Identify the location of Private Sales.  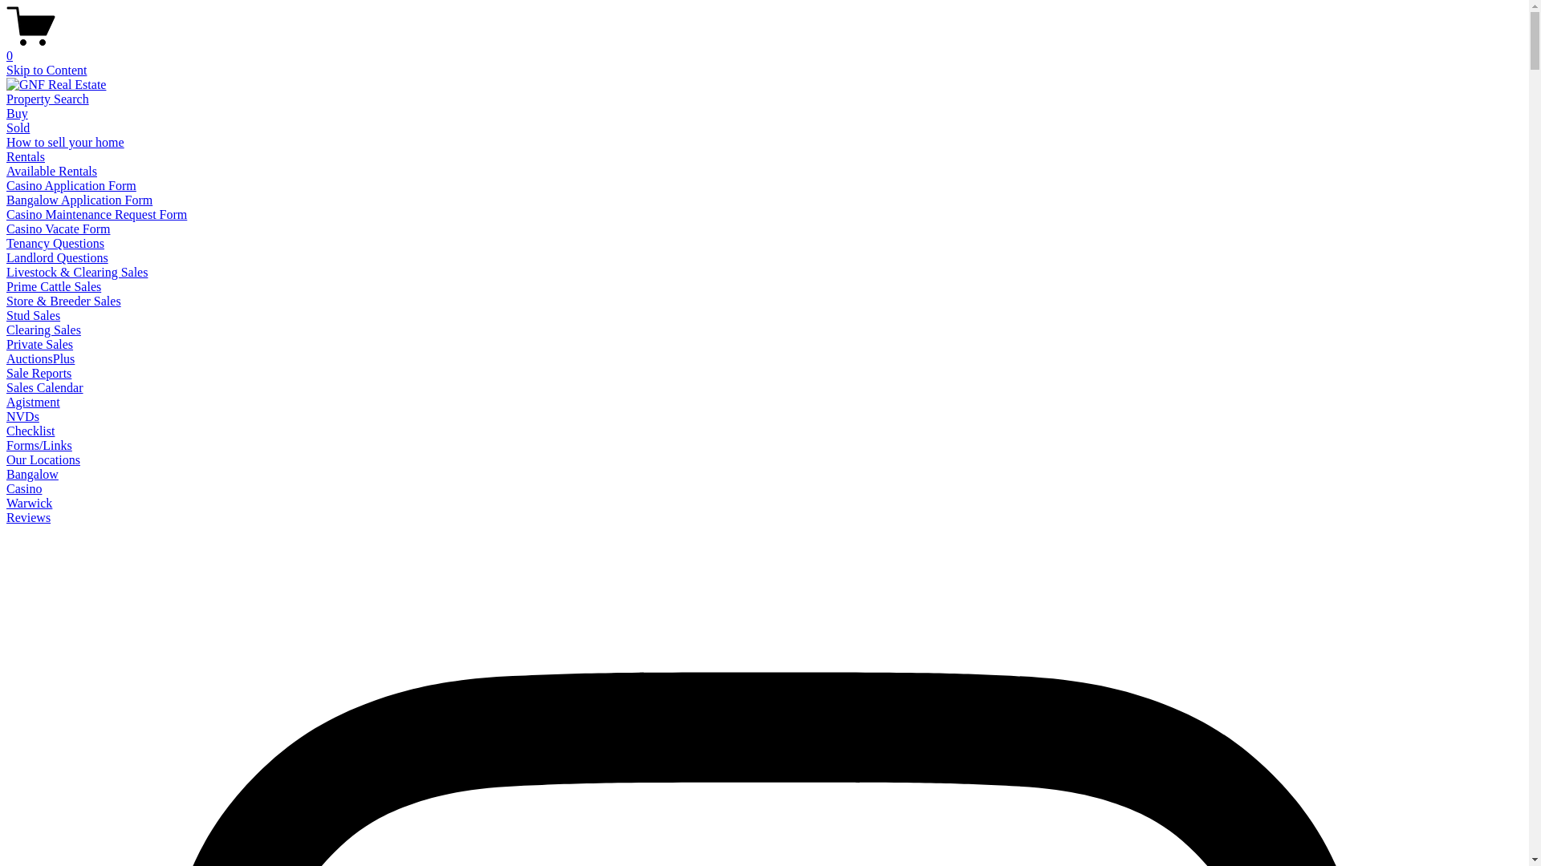
(40, 345).